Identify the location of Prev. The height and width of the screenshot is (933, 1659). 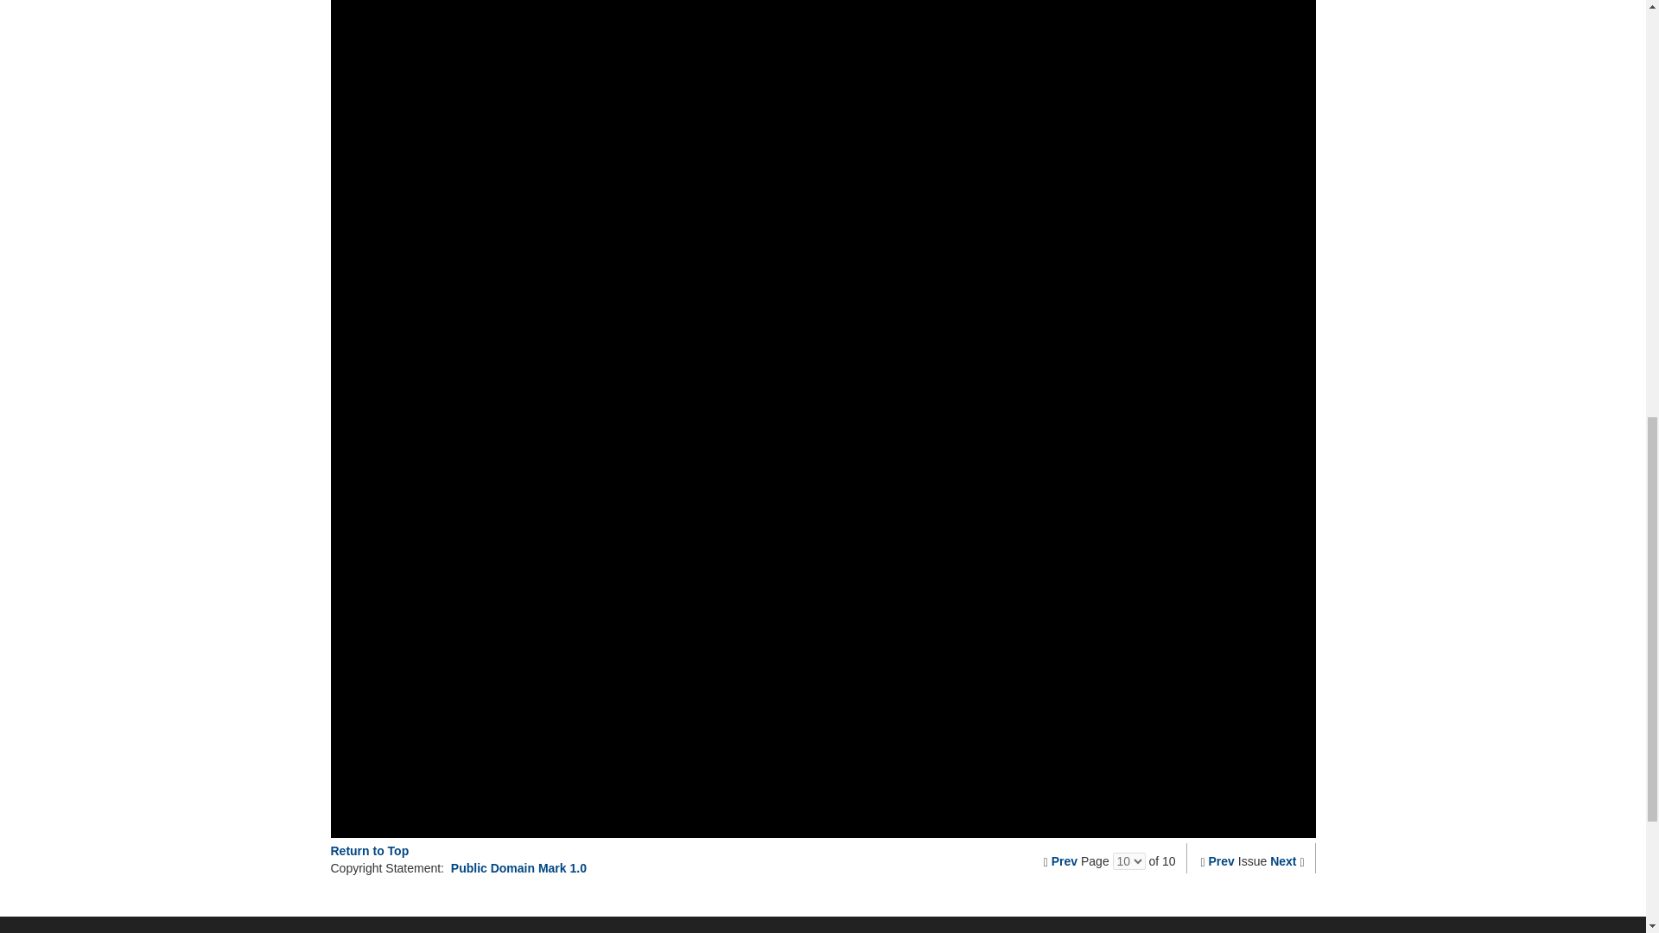
(1065, 861).